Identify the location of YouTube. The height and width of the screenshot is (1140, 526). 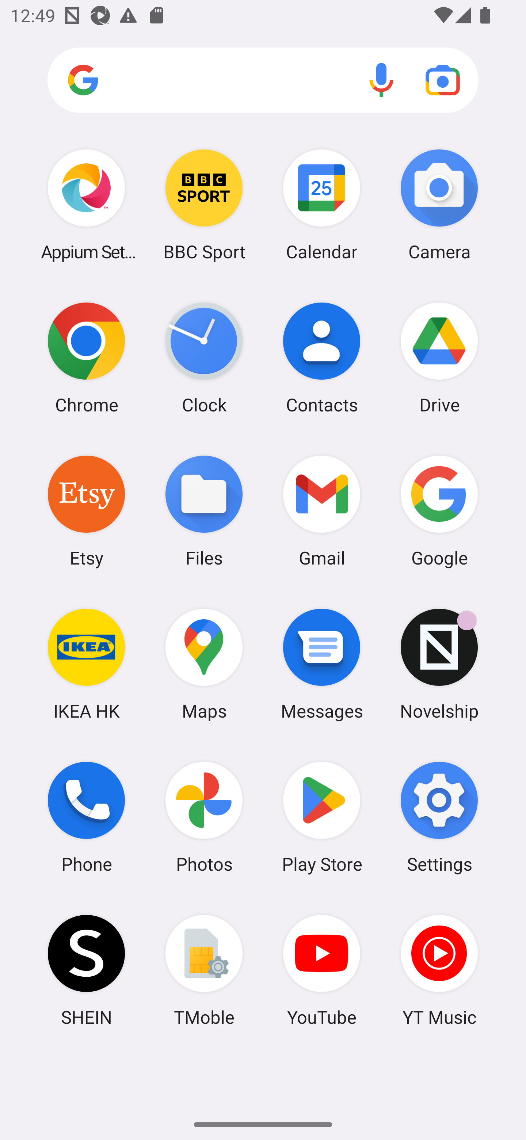
(322, 970).